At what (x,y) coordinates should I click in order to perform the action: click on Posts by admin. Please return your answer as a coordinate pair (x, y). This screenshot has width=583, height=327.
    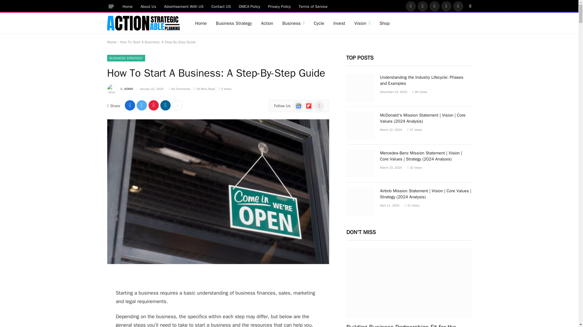
    Looking at the image, I should click on (129, 89).